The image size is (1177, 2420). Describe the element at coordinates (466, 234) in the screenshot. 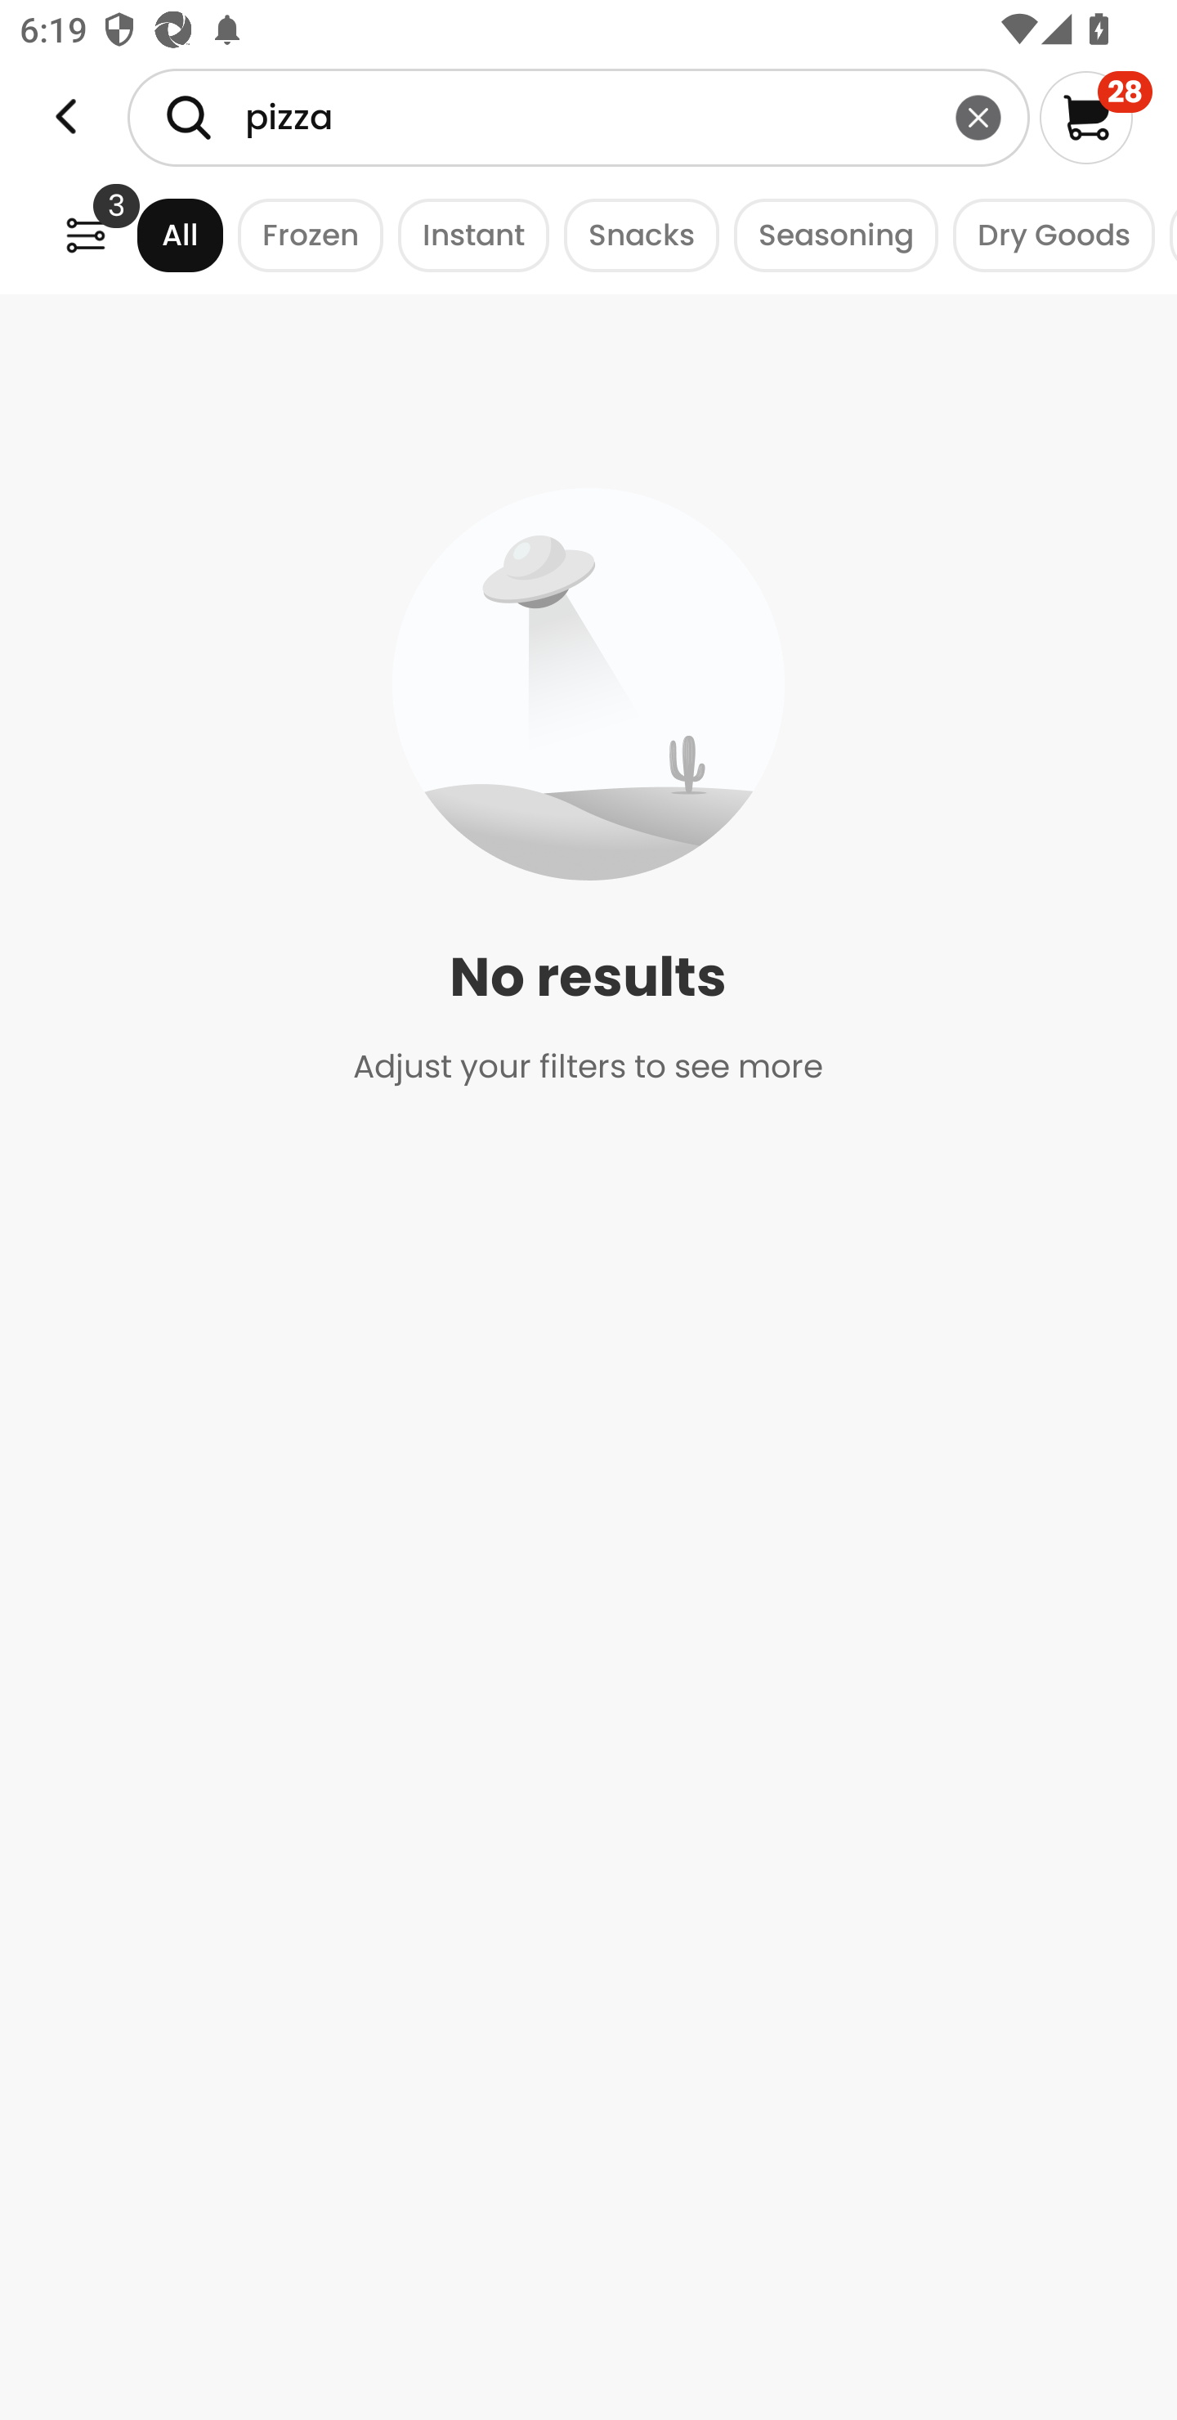

I see `Instant` at that location.